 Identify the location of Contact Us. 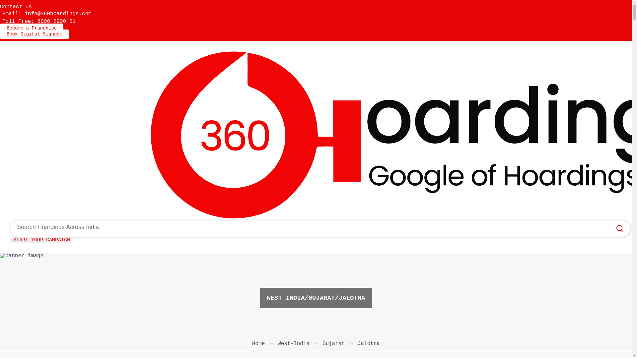
(16, 7).